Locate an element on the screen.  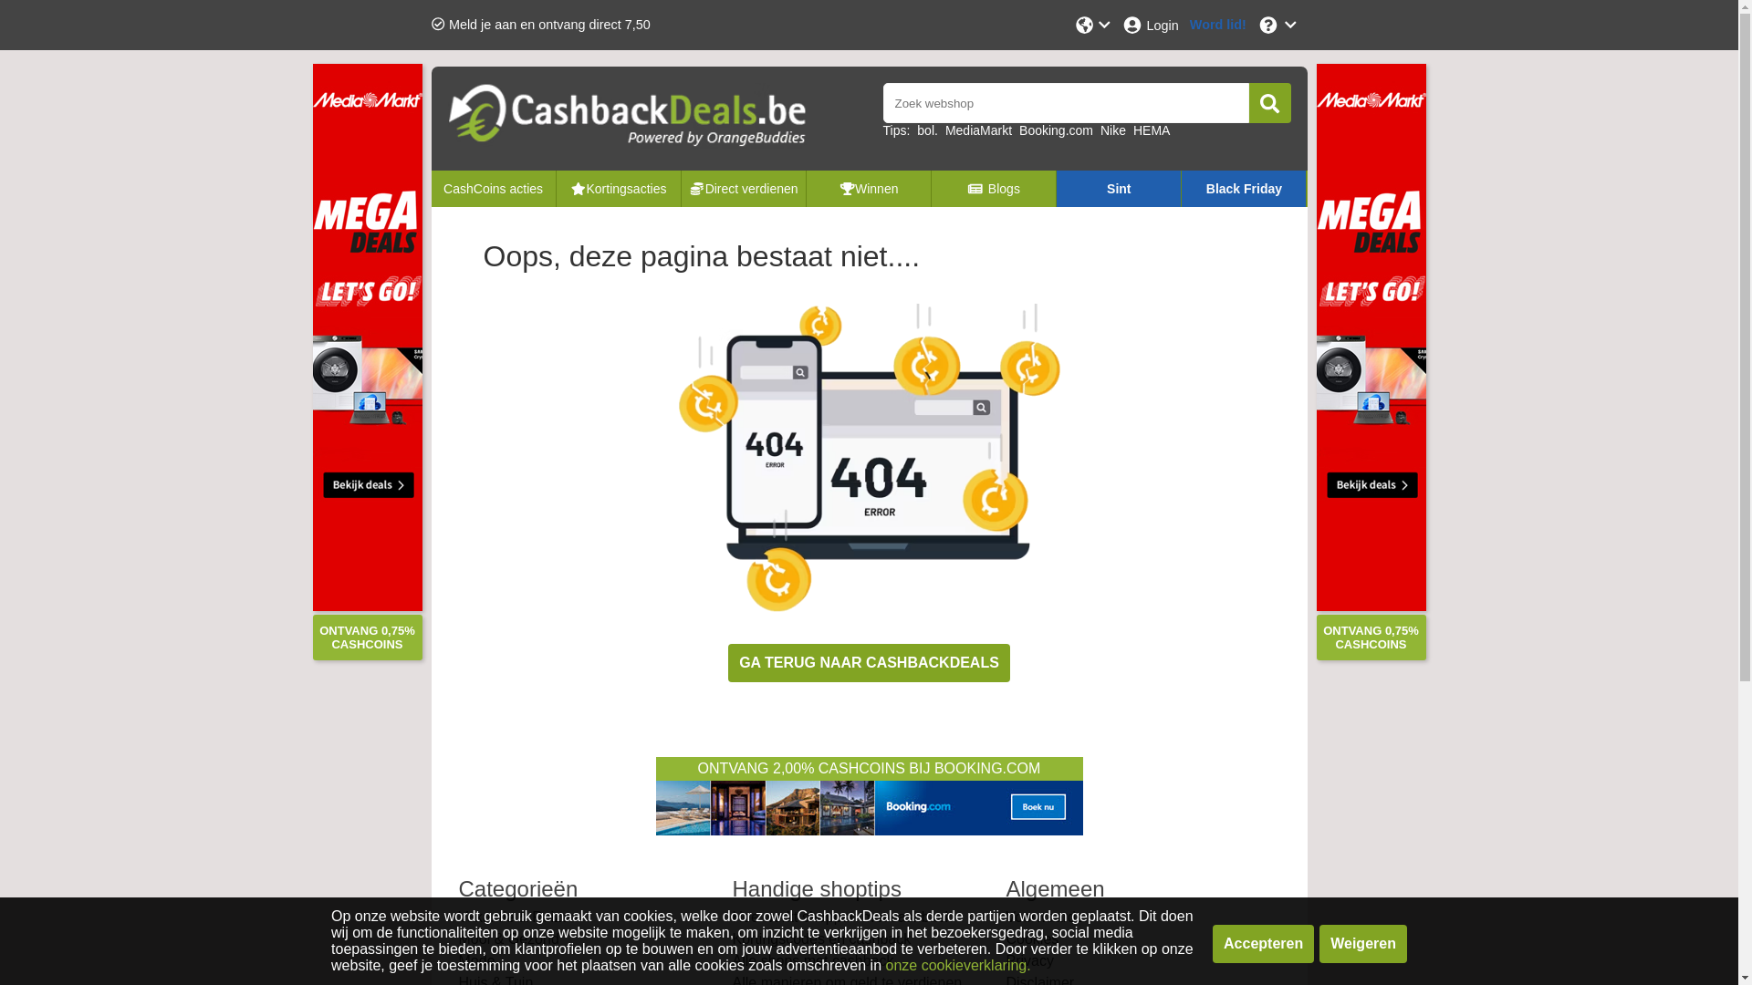
Sint is located at coordinates (1119, 188).